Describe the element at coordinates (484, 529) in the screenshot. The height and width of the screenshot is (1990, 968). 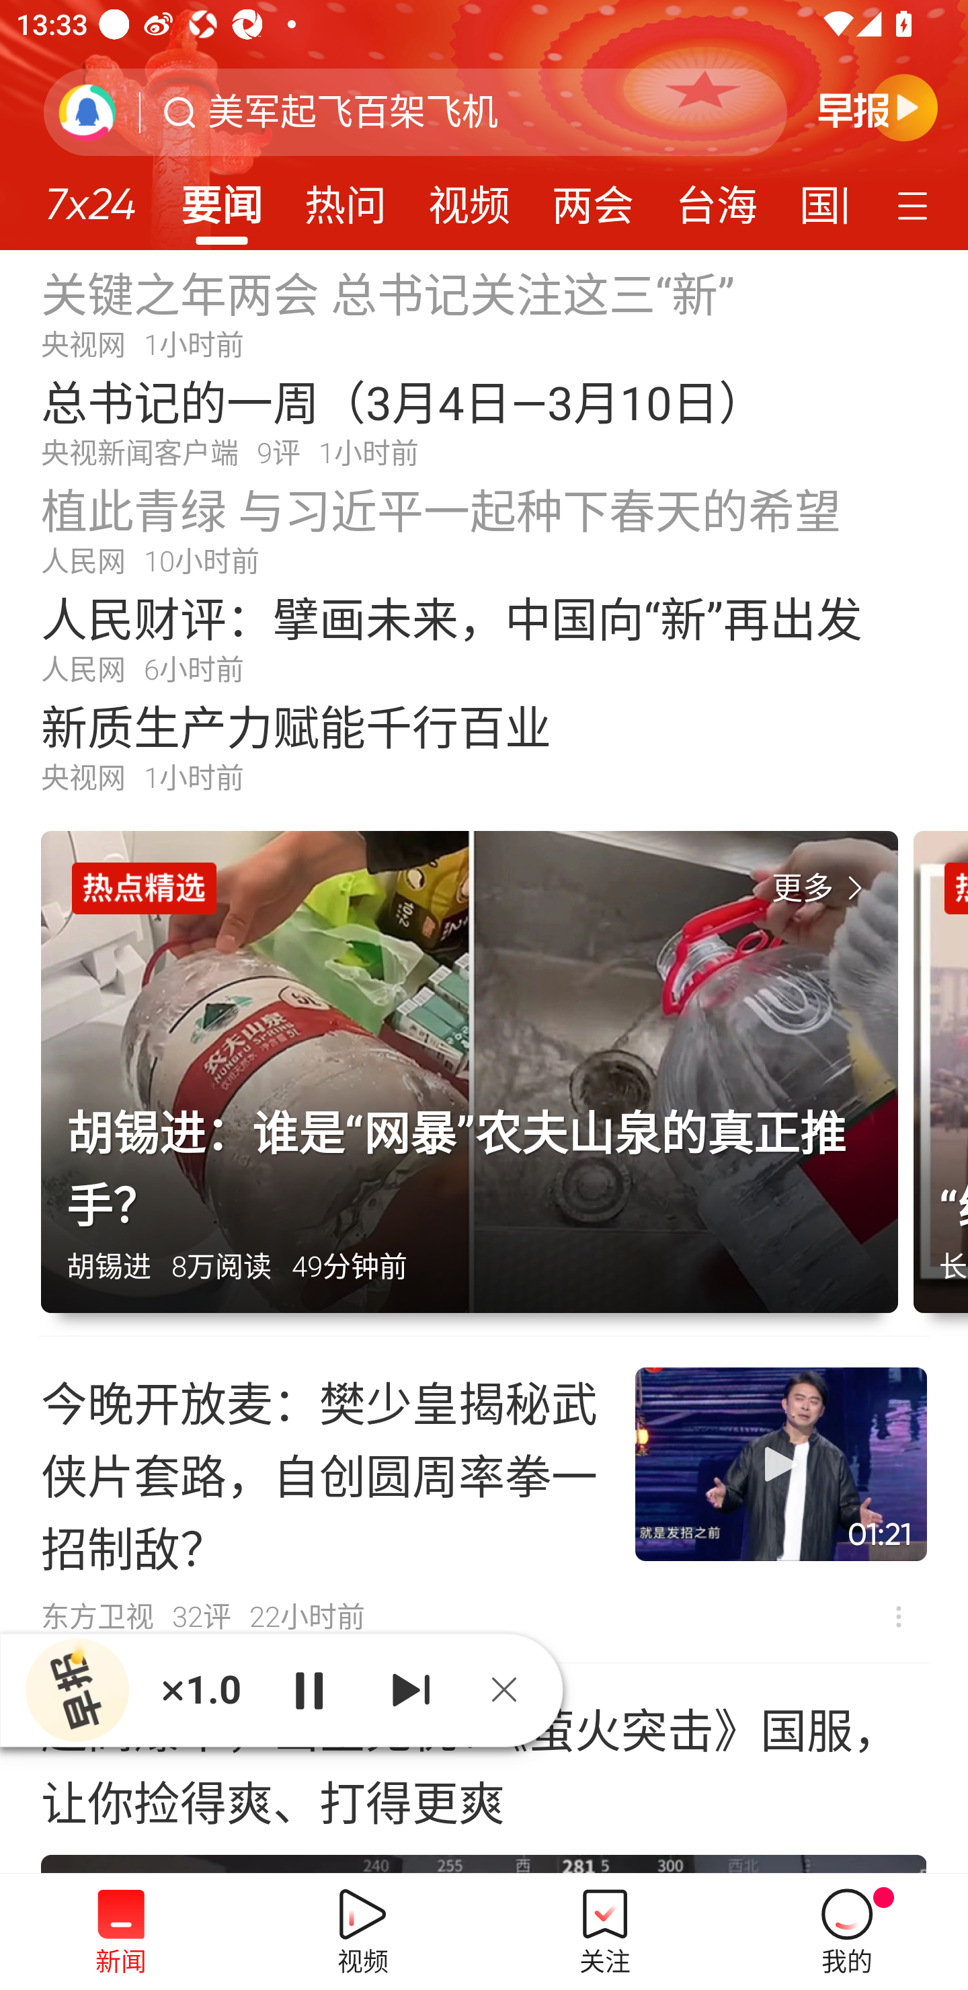
I see `植此青绿 与习近平一起种下春天的希望 人民网 10小时前` at that location.